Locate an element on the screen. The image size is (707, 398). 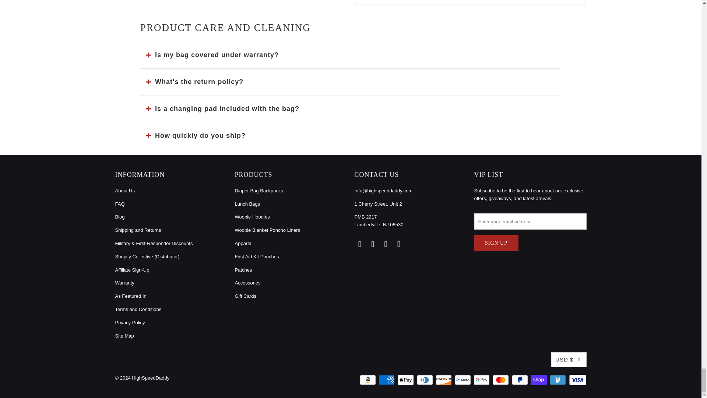
Sign Up is located at coordinates (496, 243).